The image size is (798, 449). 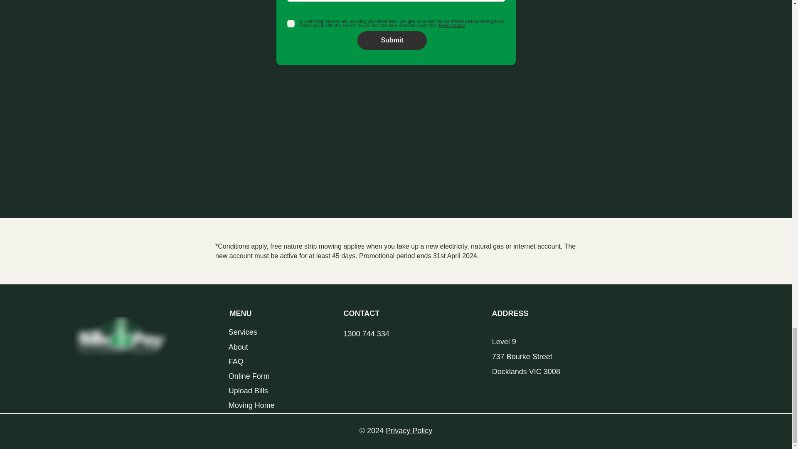 What do you see at coordinates (272, 376) in the screenshot?
I see `Online Form` at bounding box center [272, 376].